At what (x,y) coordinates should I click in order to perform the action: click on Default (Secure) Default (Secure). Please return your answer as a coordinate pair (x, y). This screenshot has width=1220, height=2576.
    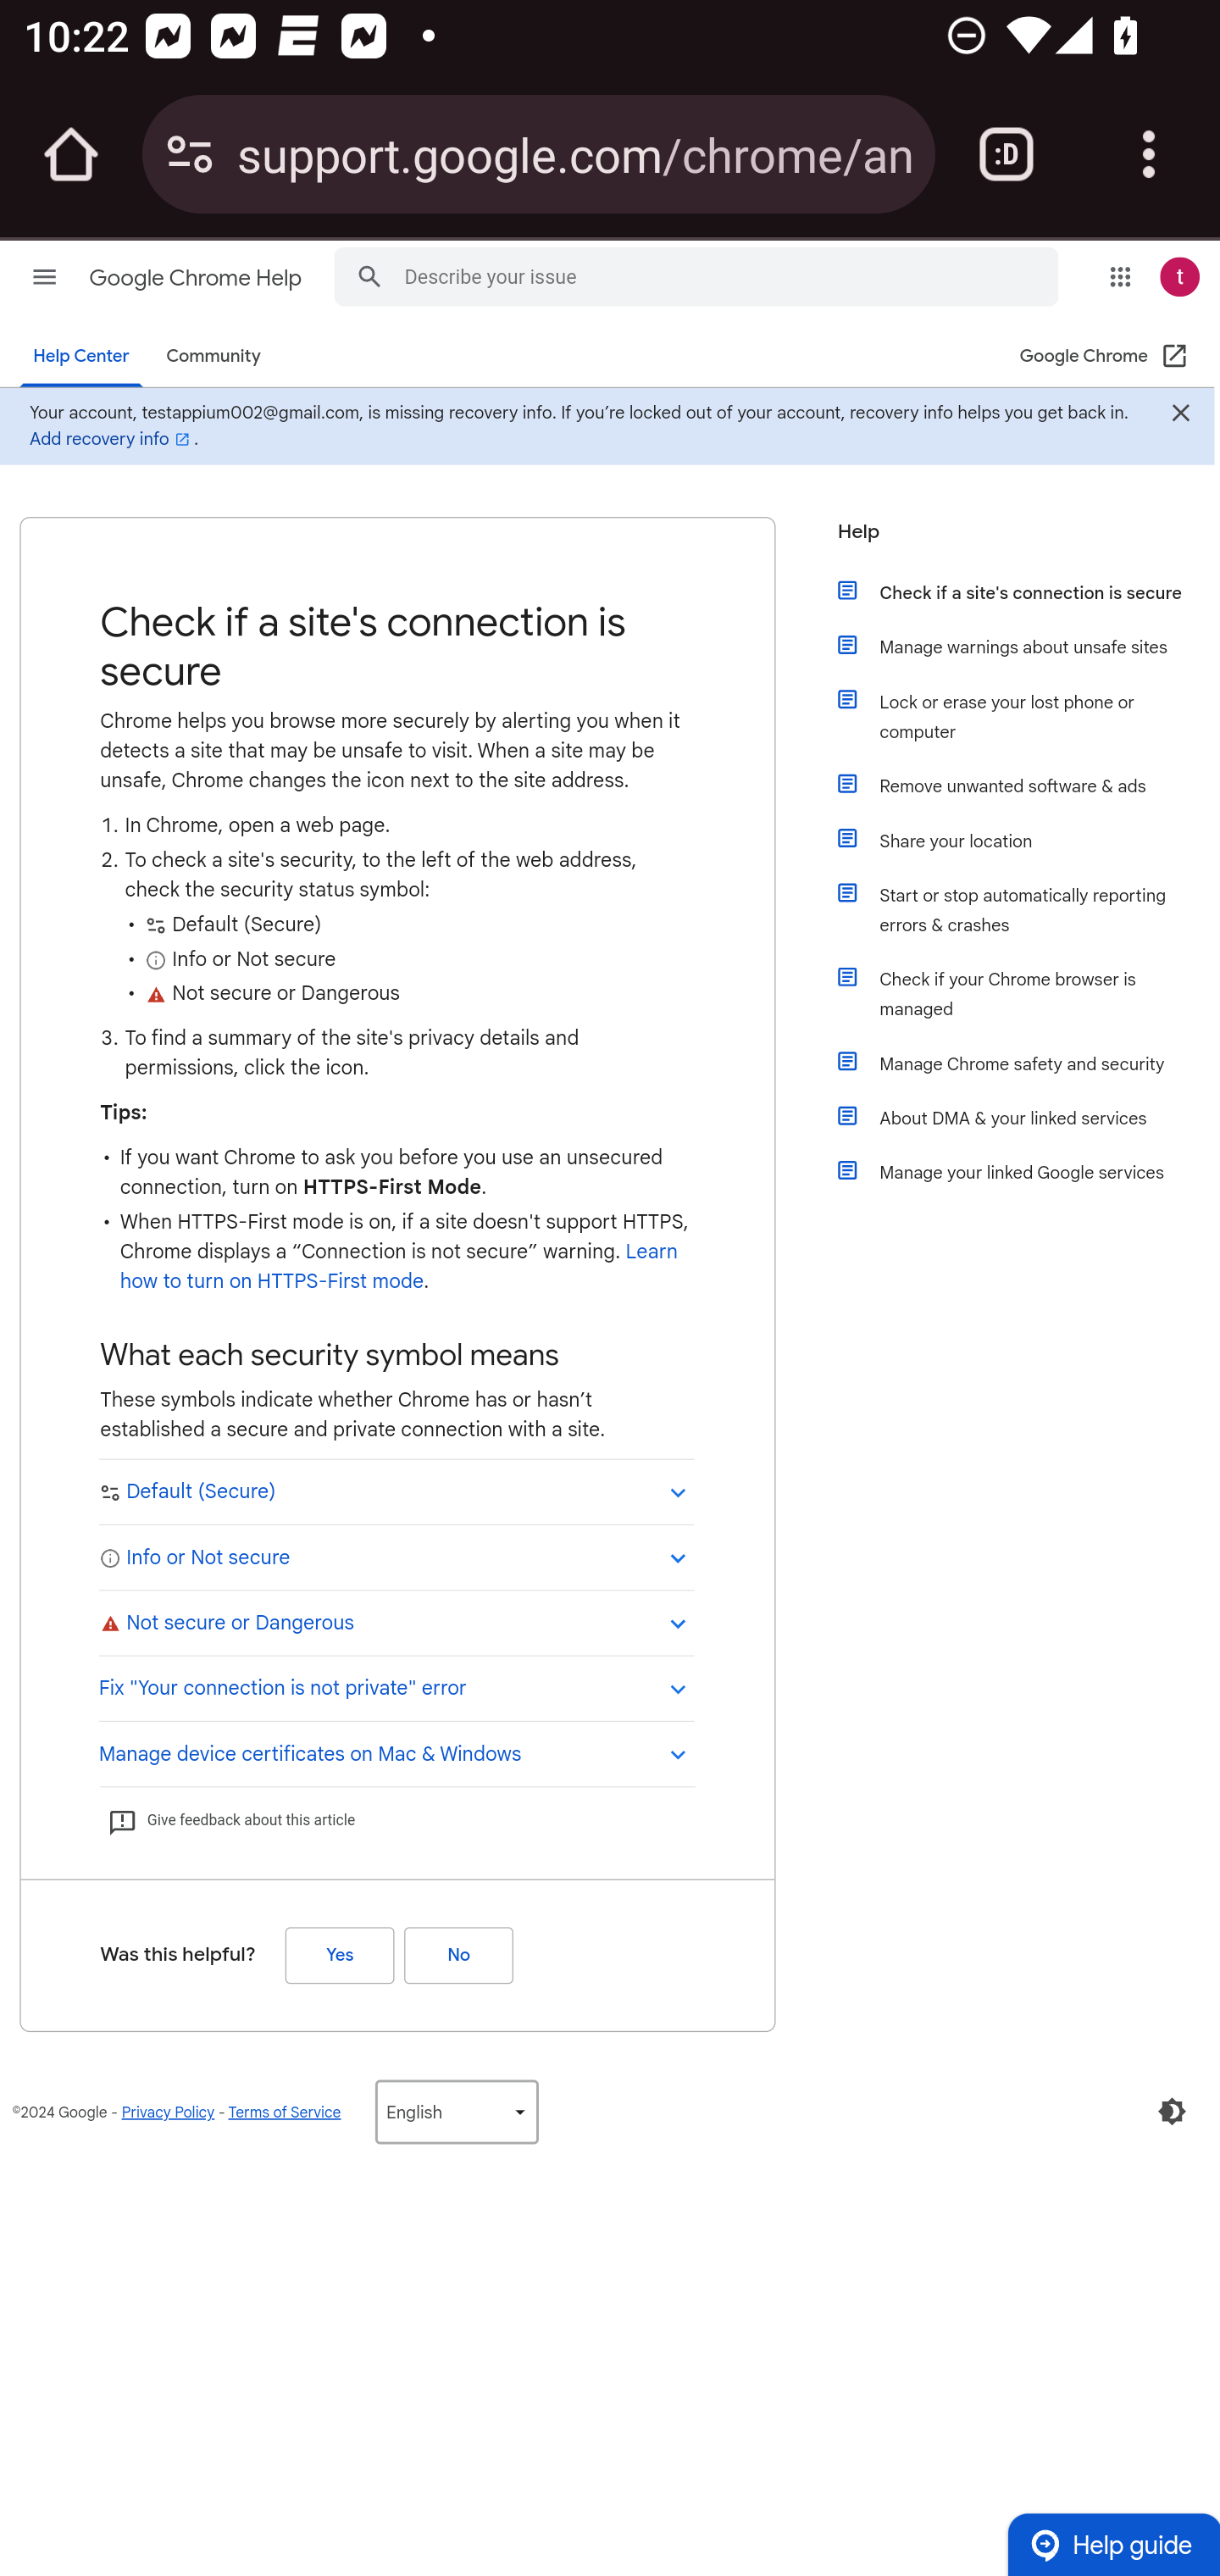
    Looking at the image, I should click on (396, 1491).